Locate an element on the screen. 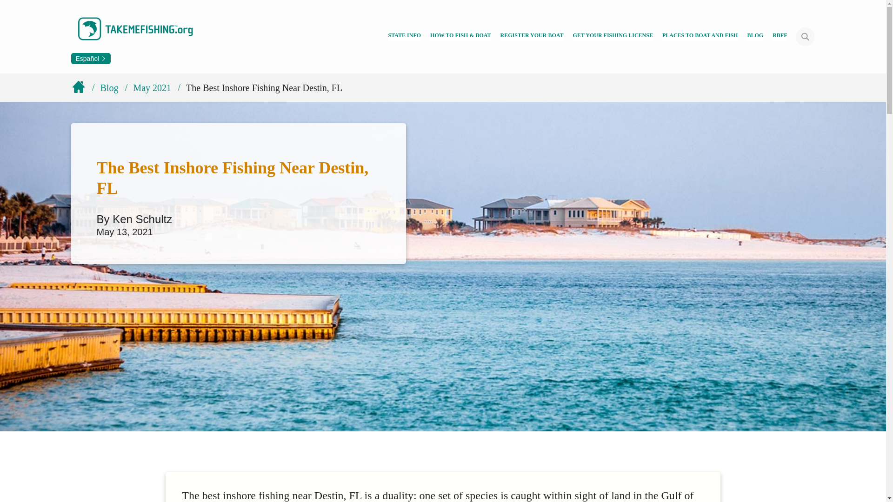 This screenshot has height=502, width=893. Blog is located at coordinates (755, 36).